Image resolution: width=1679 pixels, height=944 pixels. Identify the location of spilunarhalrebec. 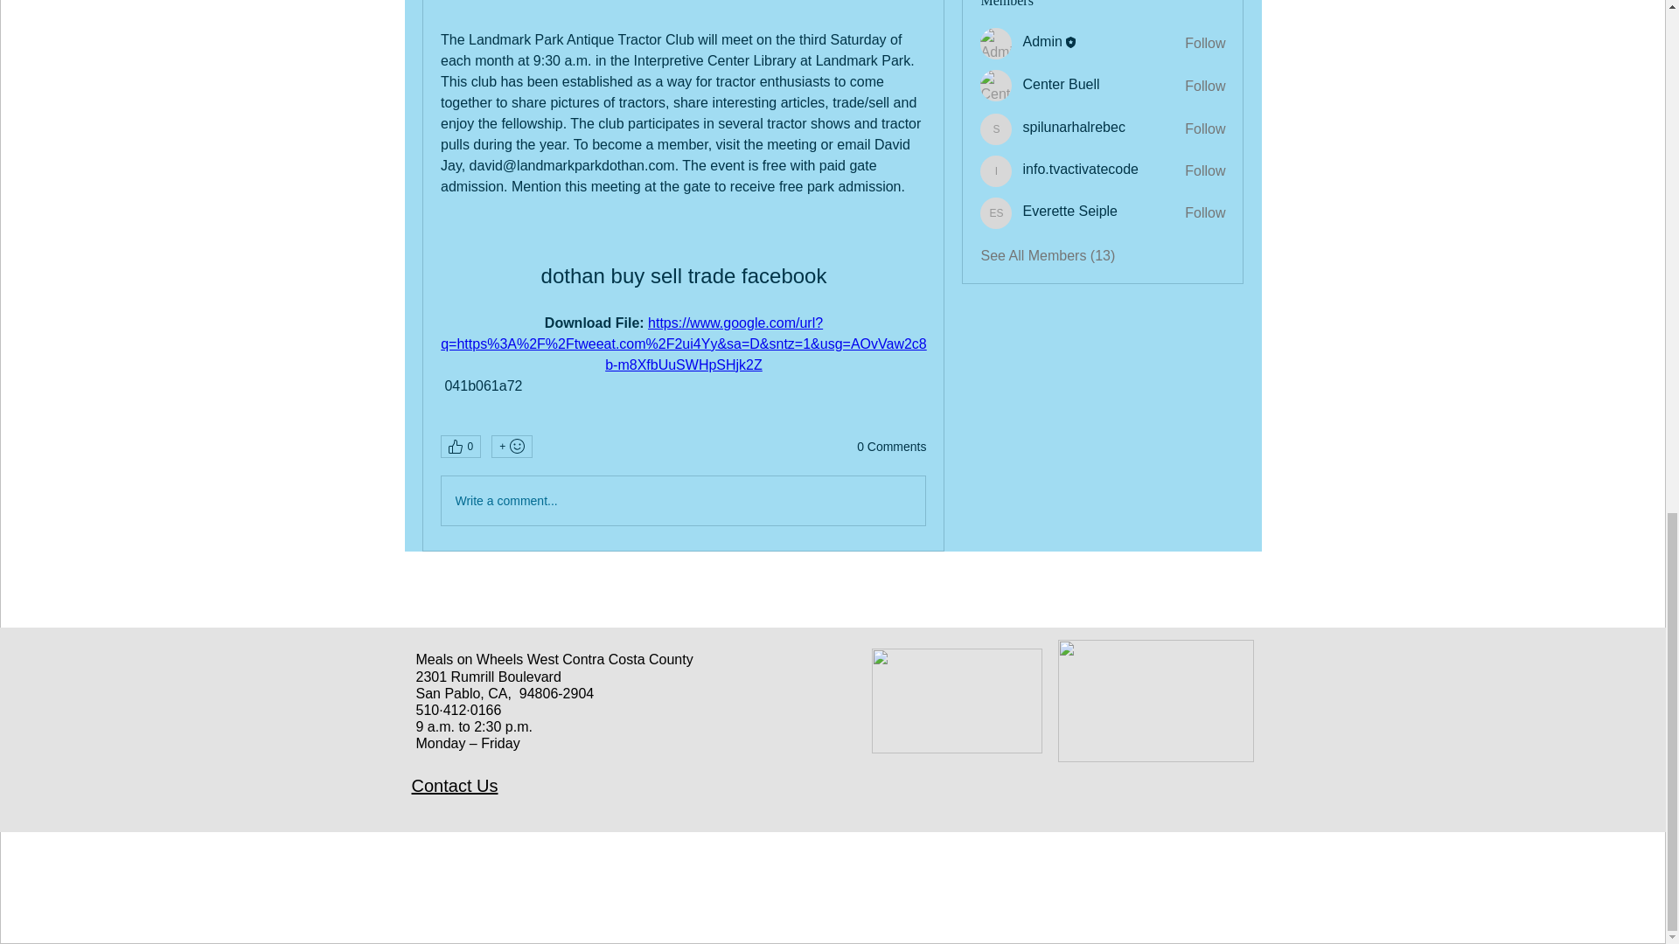
(996, 129).